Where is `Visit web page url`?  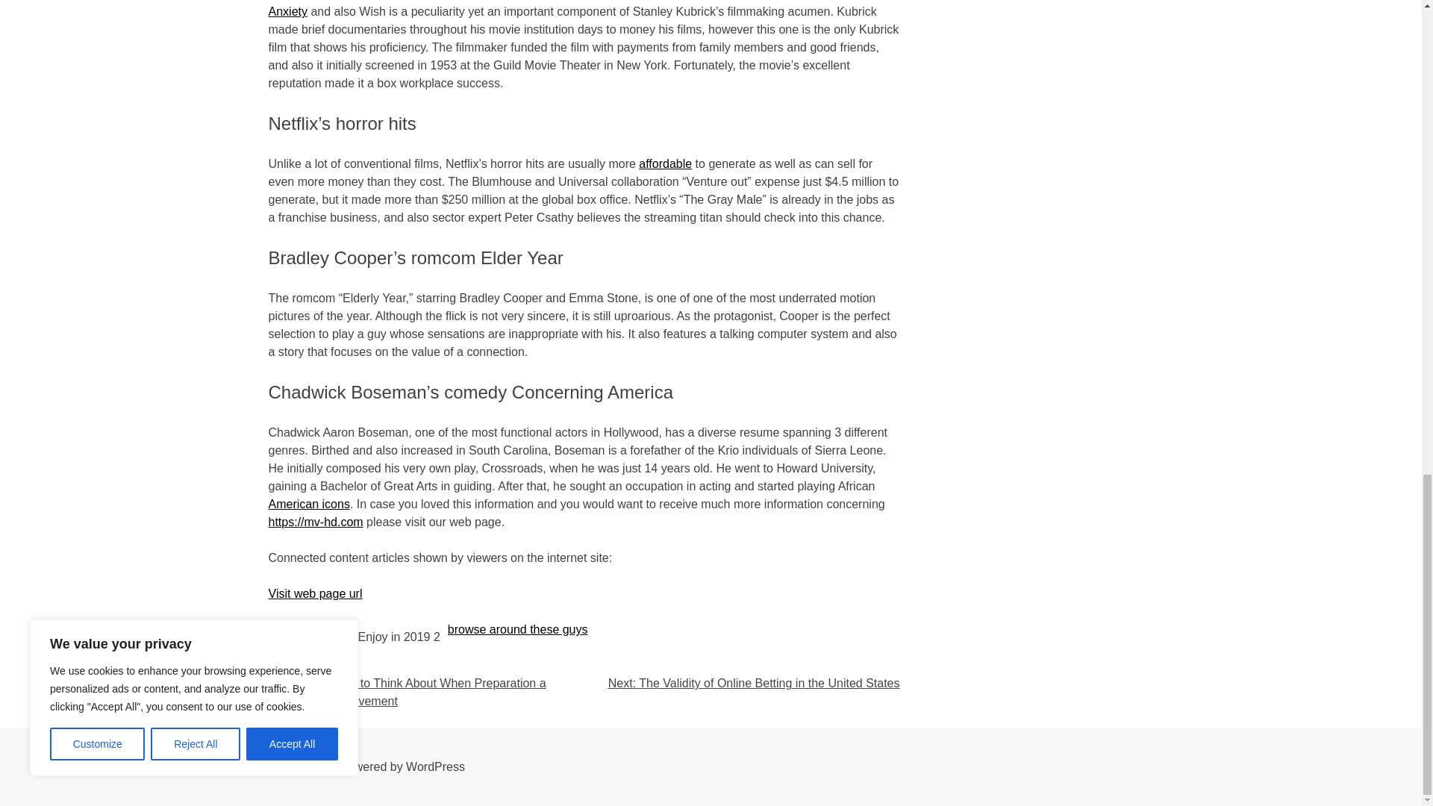 Visit web page url is located at coordinates (315, 593).